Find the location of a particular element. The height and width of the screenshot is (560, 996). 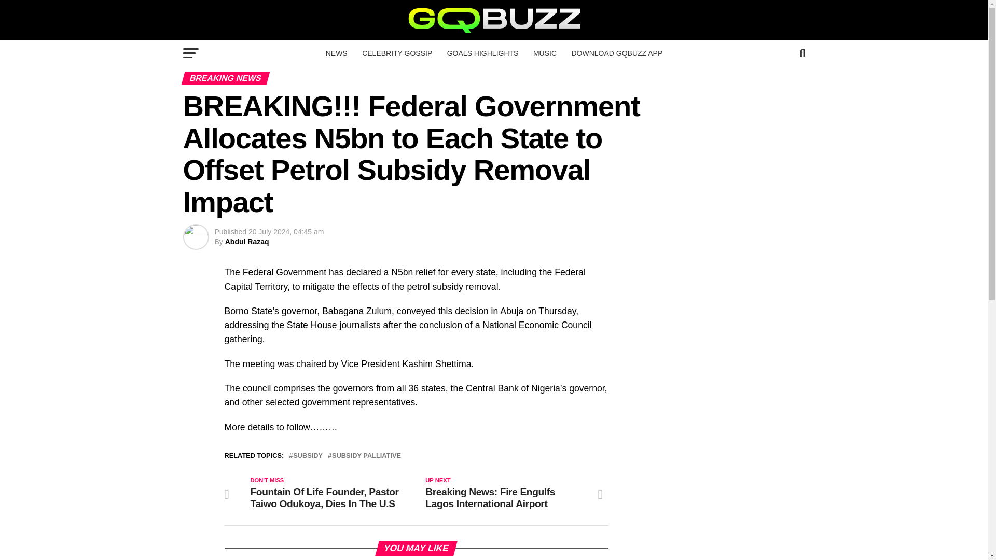

GOALS HIGHLIGHTS is located at coordinates (482, 53).